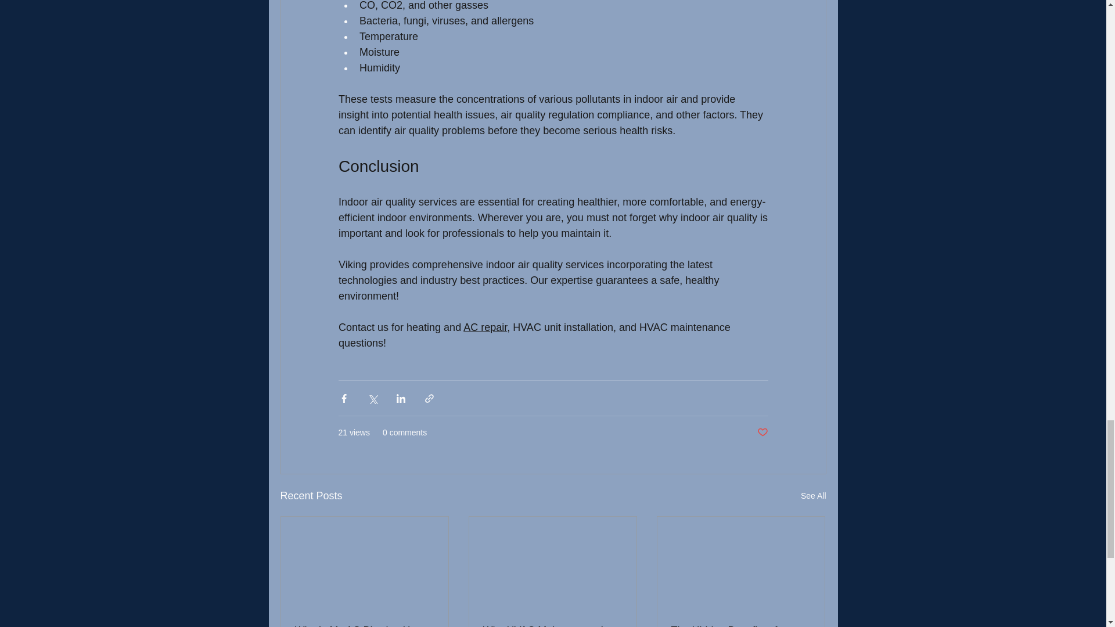 The image size is (1115, 627). What do you see at coordinates (813, 496) in the screenshot?
I see `See All` at bounding box center [813, 496].